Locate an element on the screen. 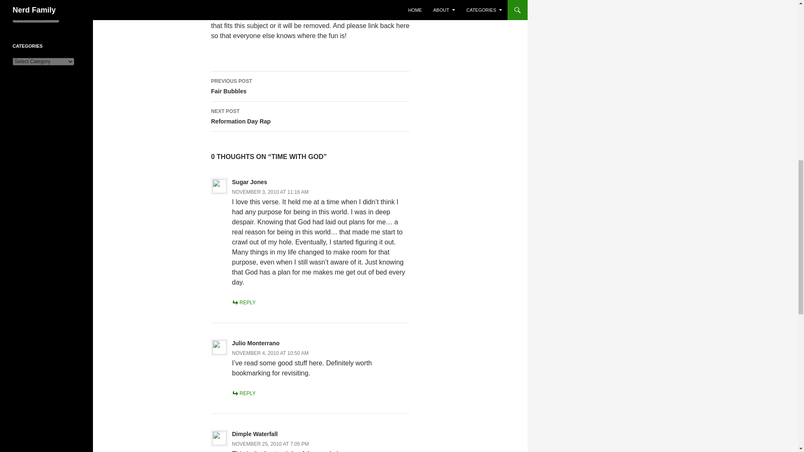  REPLY is located at coordinates (244, 303).